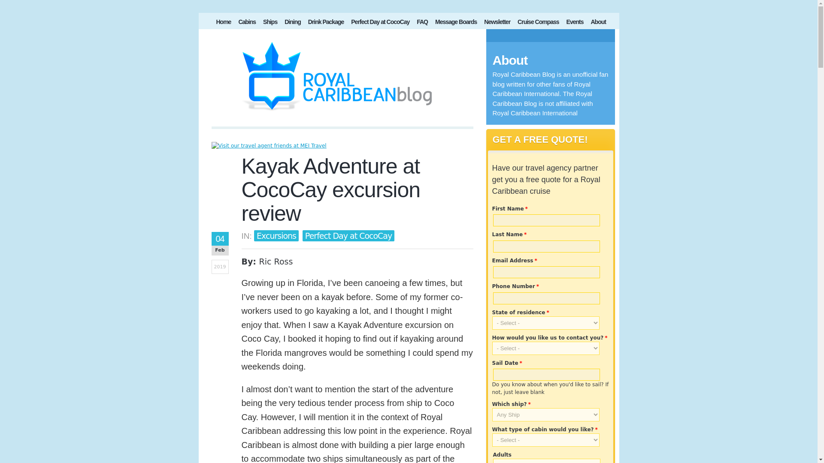 The image size is (824, 463). I want to click on Royal Caribbean Dining, so click(292, 23).